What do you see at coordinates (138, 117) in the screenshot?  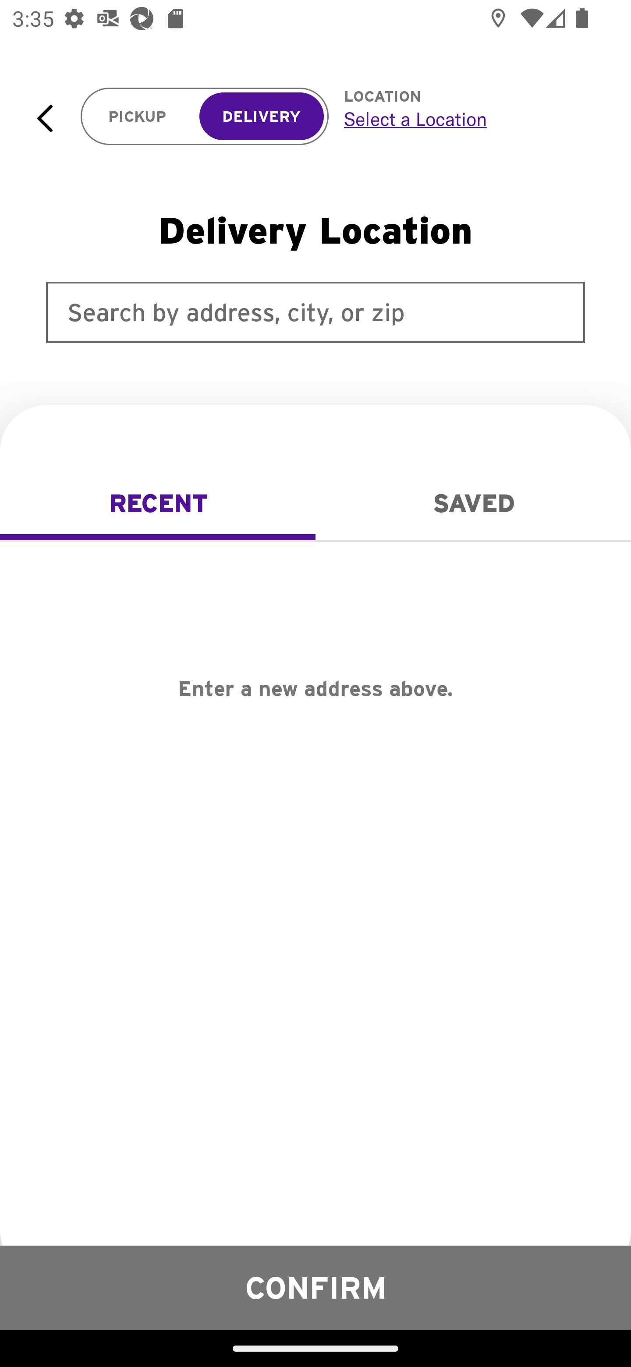 I see `PICKUP` at bounding box center [138, 117].